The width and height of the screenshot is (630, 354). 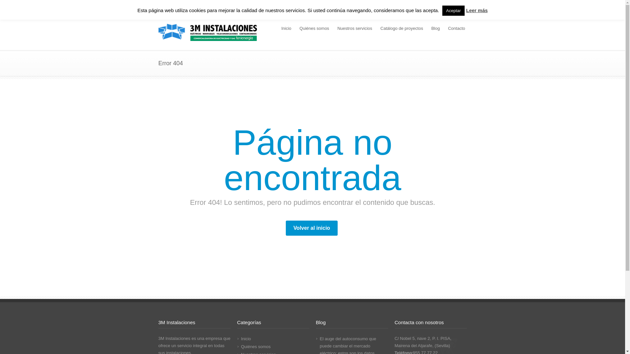 I want to click on Aceptar, so click(x=453, y=10).